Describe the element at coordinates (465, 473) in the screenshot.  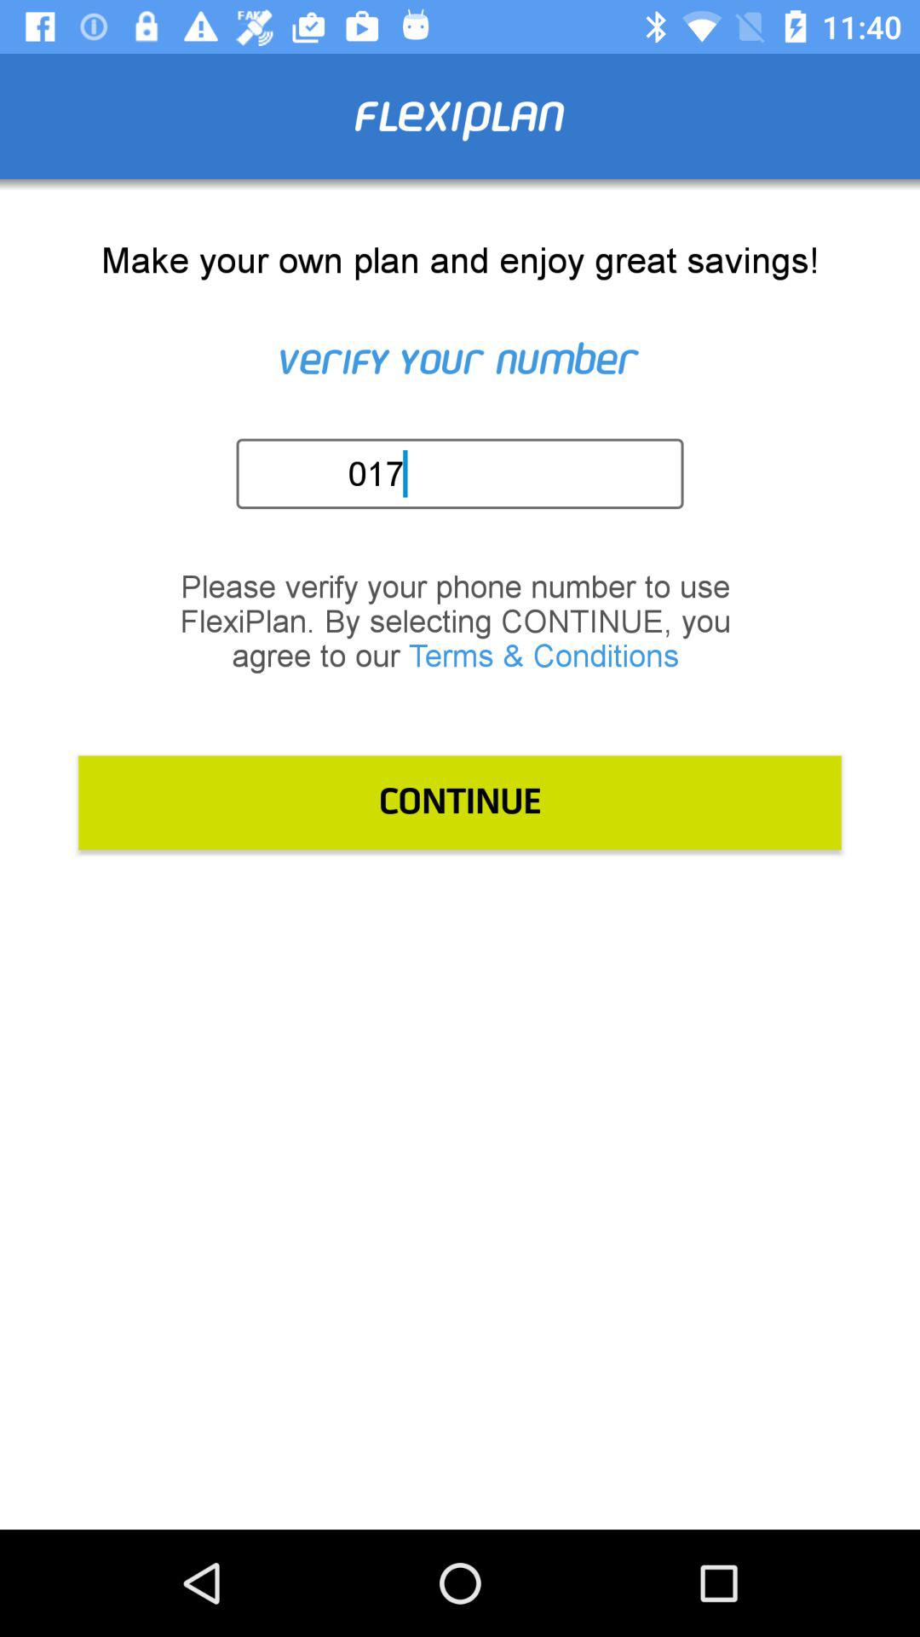
I see `press the item below the verify your number icon` at that location.